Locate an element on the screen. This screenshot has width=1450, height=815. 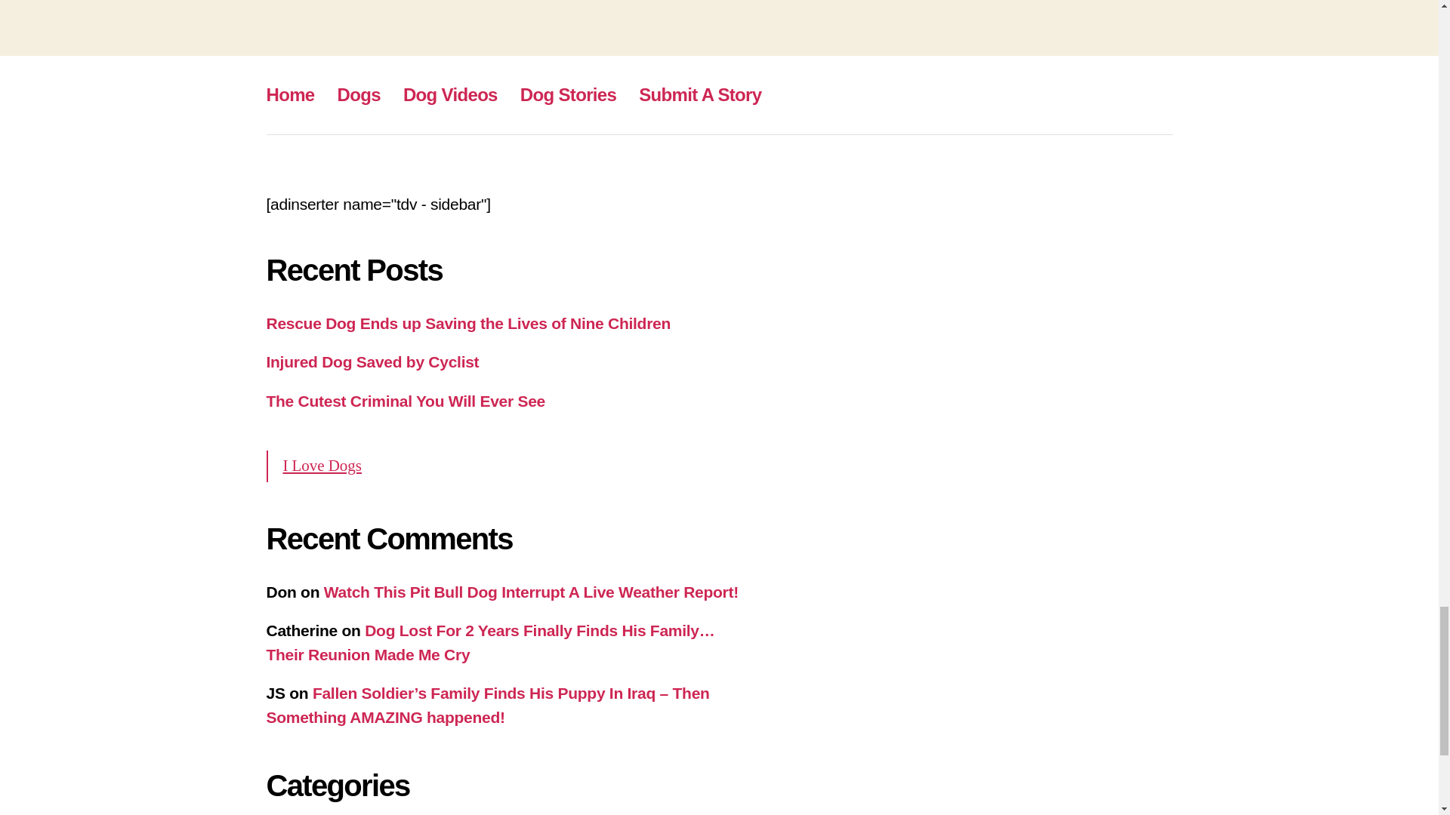
Home is located at coordinates (290, 95).